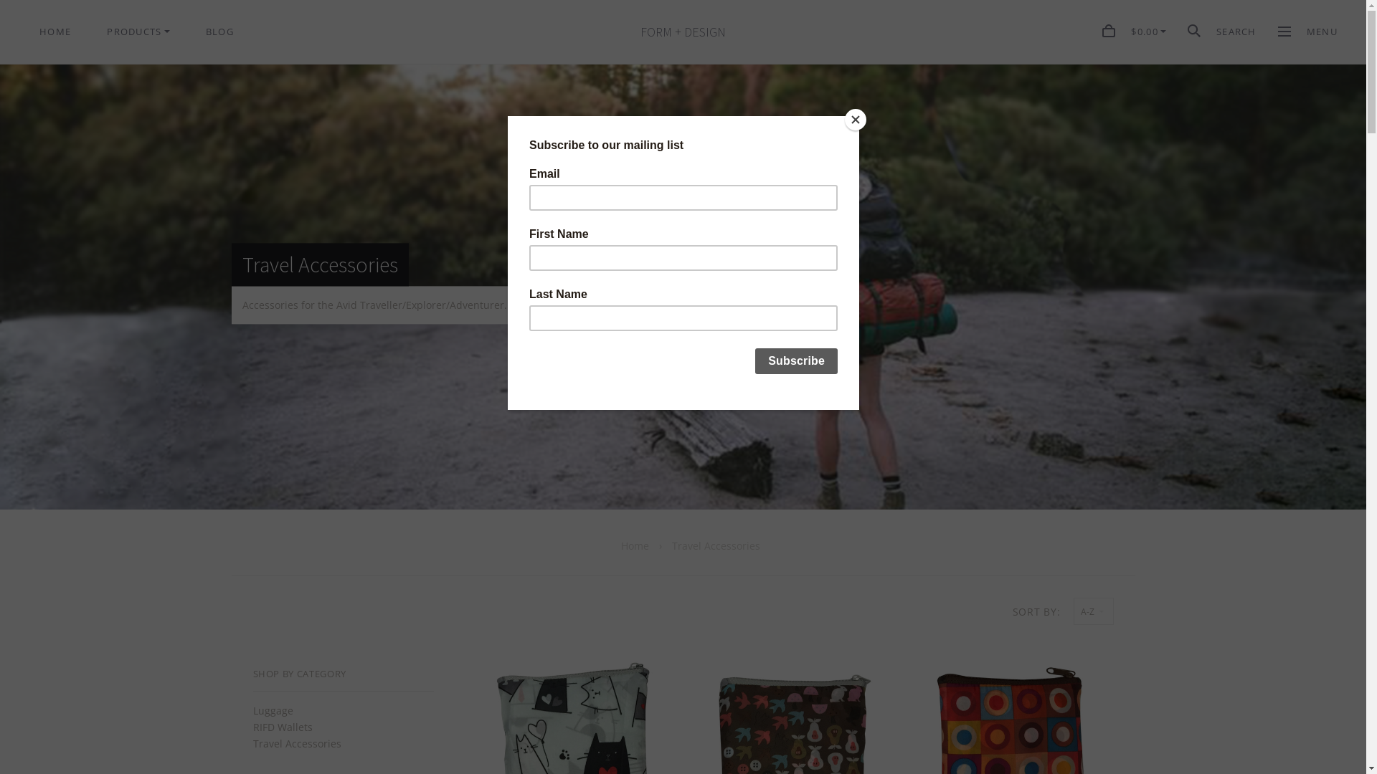 This screenshot has height=774, width=1377. Describe the element at coordinates (1135, 33) in the screenshot. I see `$0.00` at that location.